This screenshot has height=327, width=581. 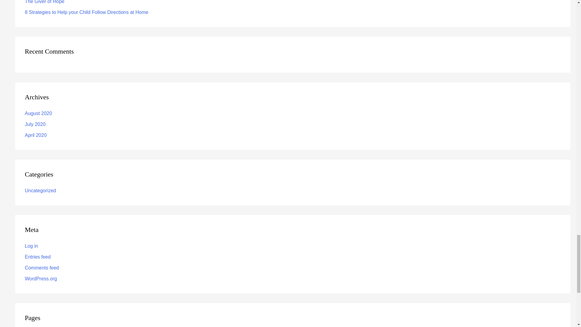 I want to click on Uncategorized, so click(x=40, y=191).